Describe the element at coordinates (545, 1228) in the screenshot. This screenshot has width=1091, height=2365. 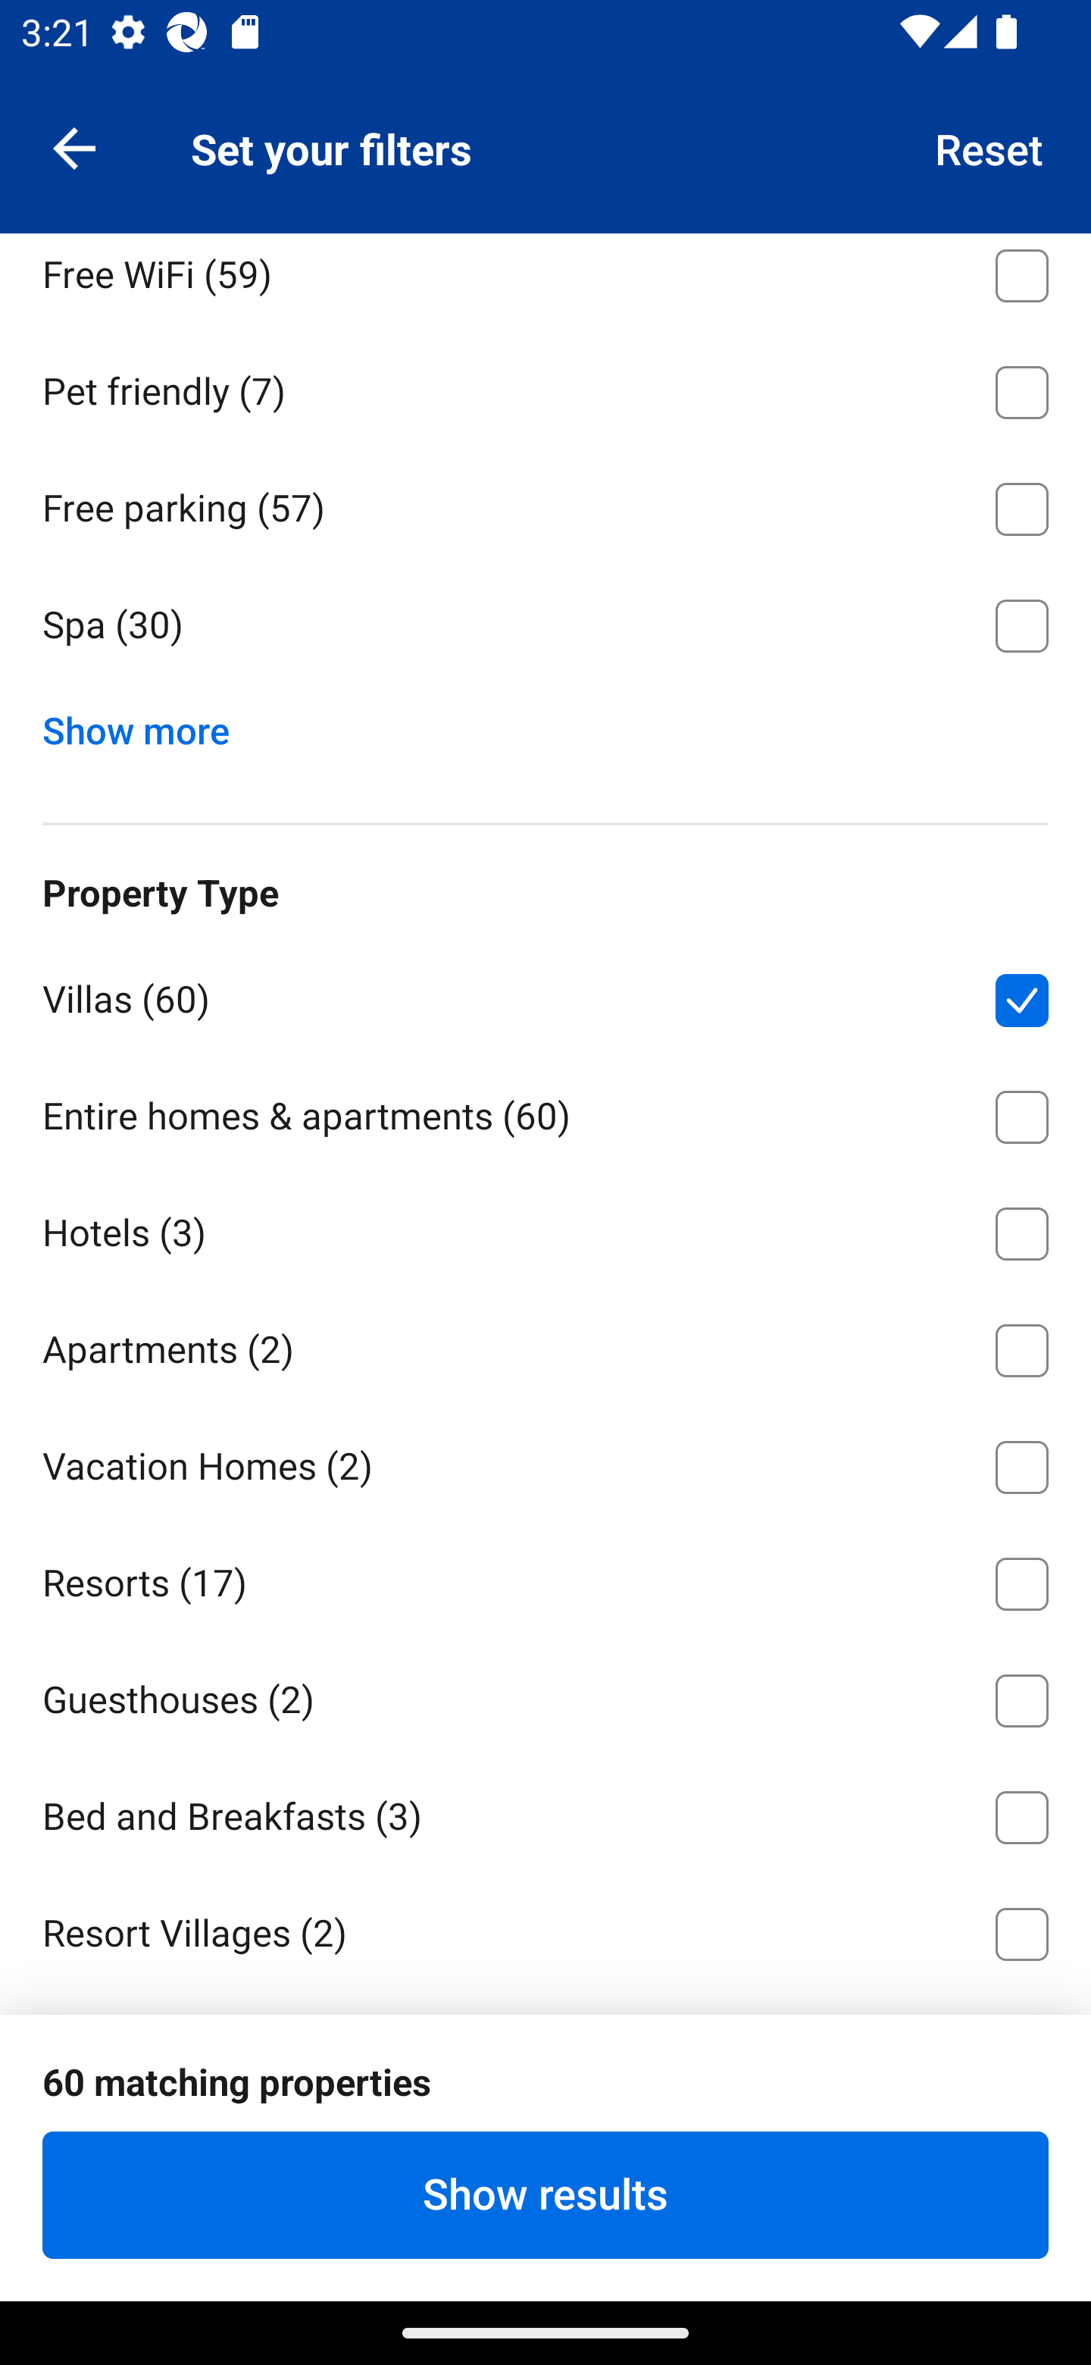
I see `Hotels ⁦(3)` at that location.